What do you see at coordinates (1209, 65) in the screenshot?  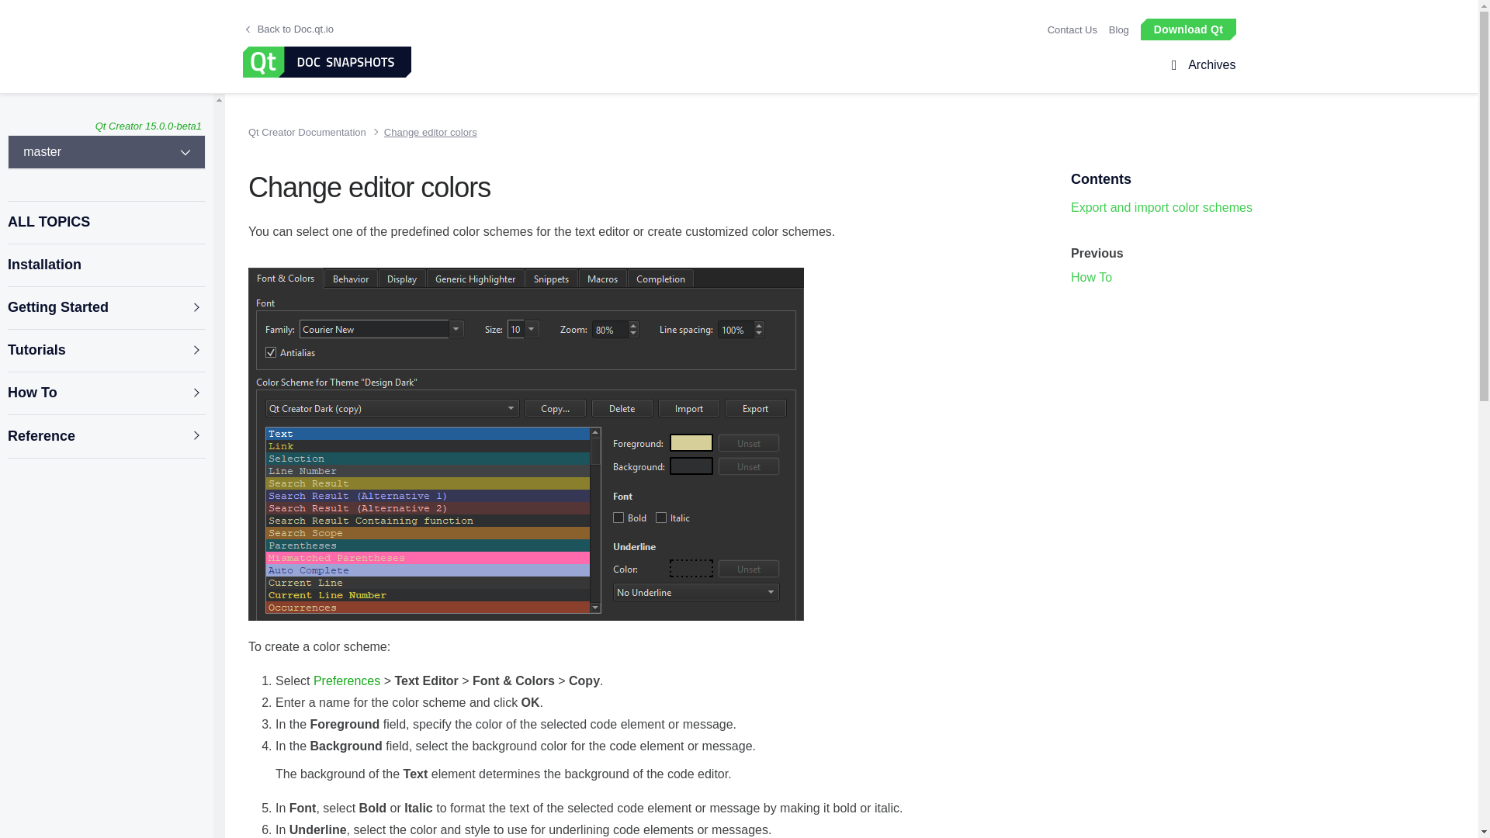 I see `Archives` at bounding box center [1209, 65].